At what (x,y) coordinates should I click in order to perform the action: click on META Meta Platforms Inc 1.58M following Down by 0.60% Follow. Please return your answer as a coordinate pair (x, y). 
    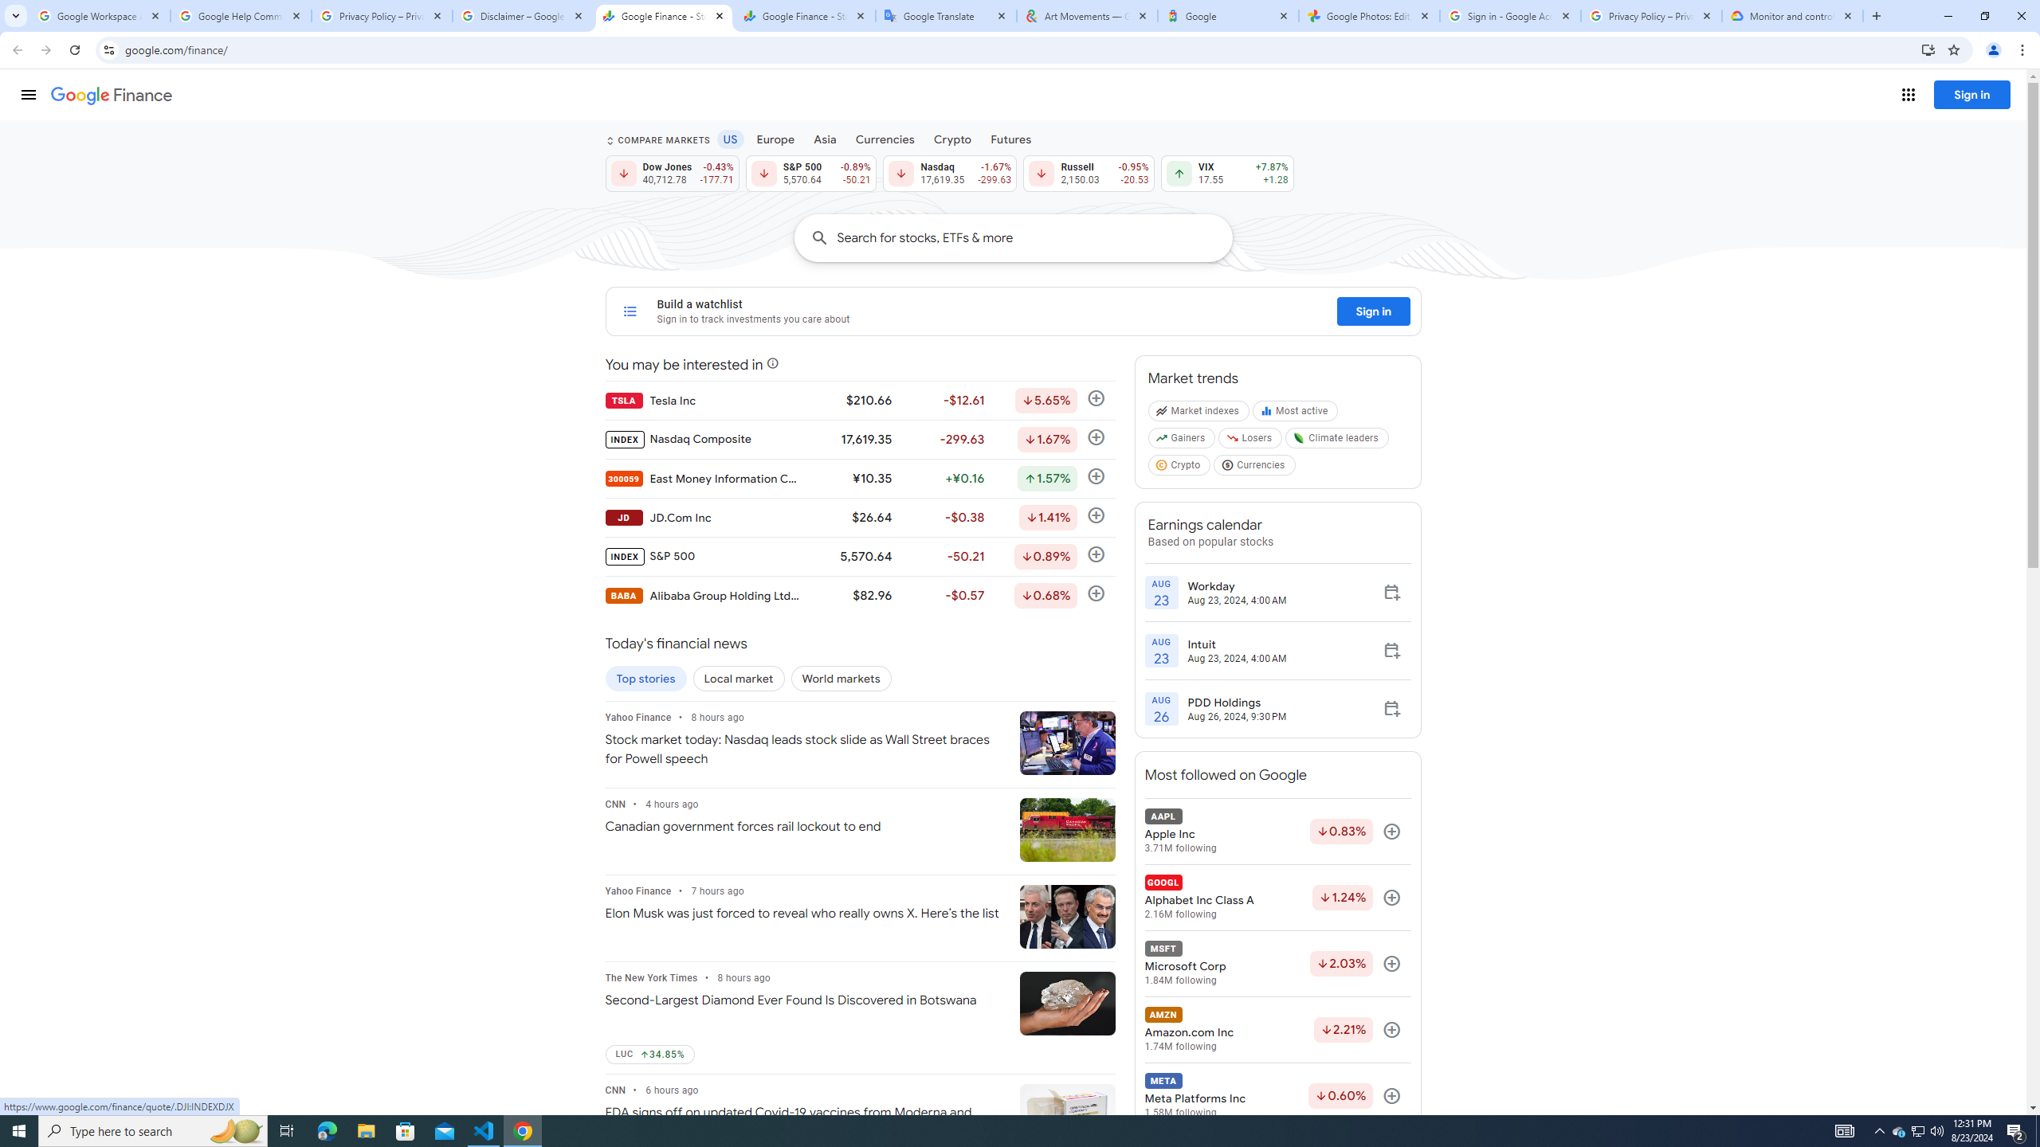
    Looking at the image, I should click on (1277, 1096).